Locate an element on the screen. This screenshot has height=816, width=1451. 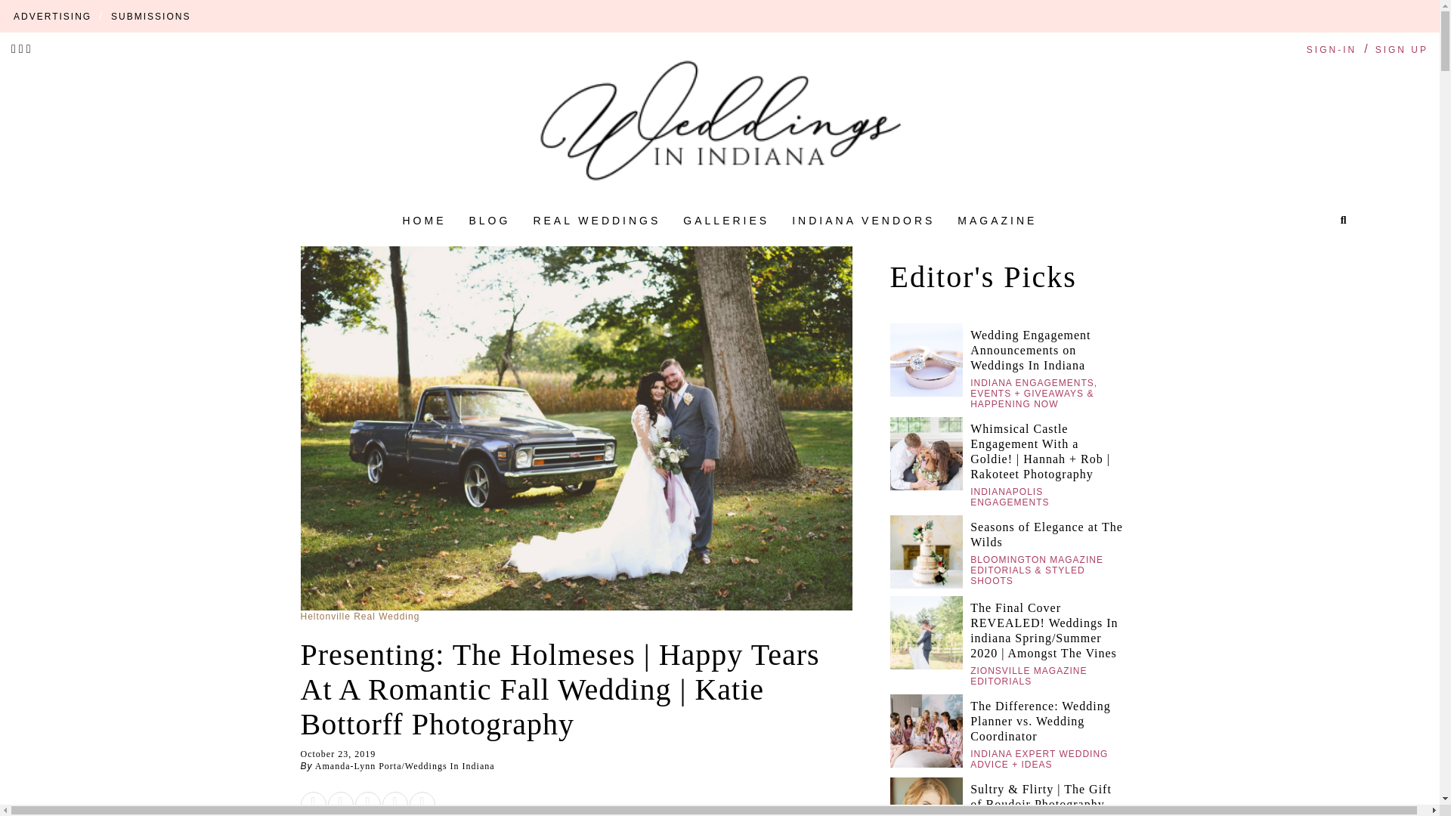
MAGAZINE is located at coordinates (998, 221).